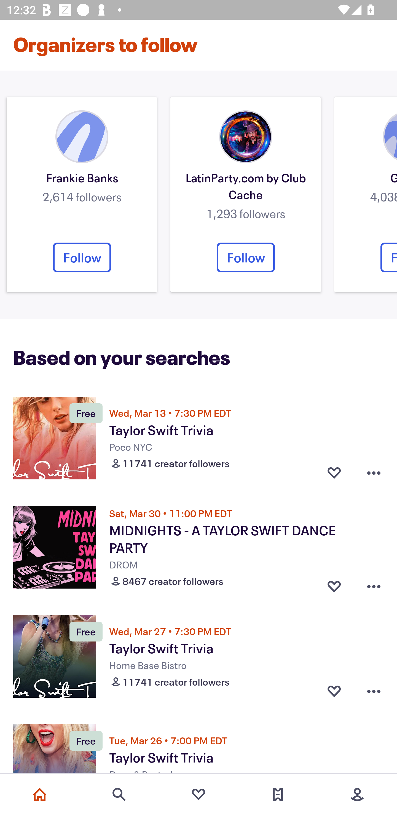  What do you see at coordinates (40, 794) in the screenshot?
I see `Home` at bounding box center [40, 794].